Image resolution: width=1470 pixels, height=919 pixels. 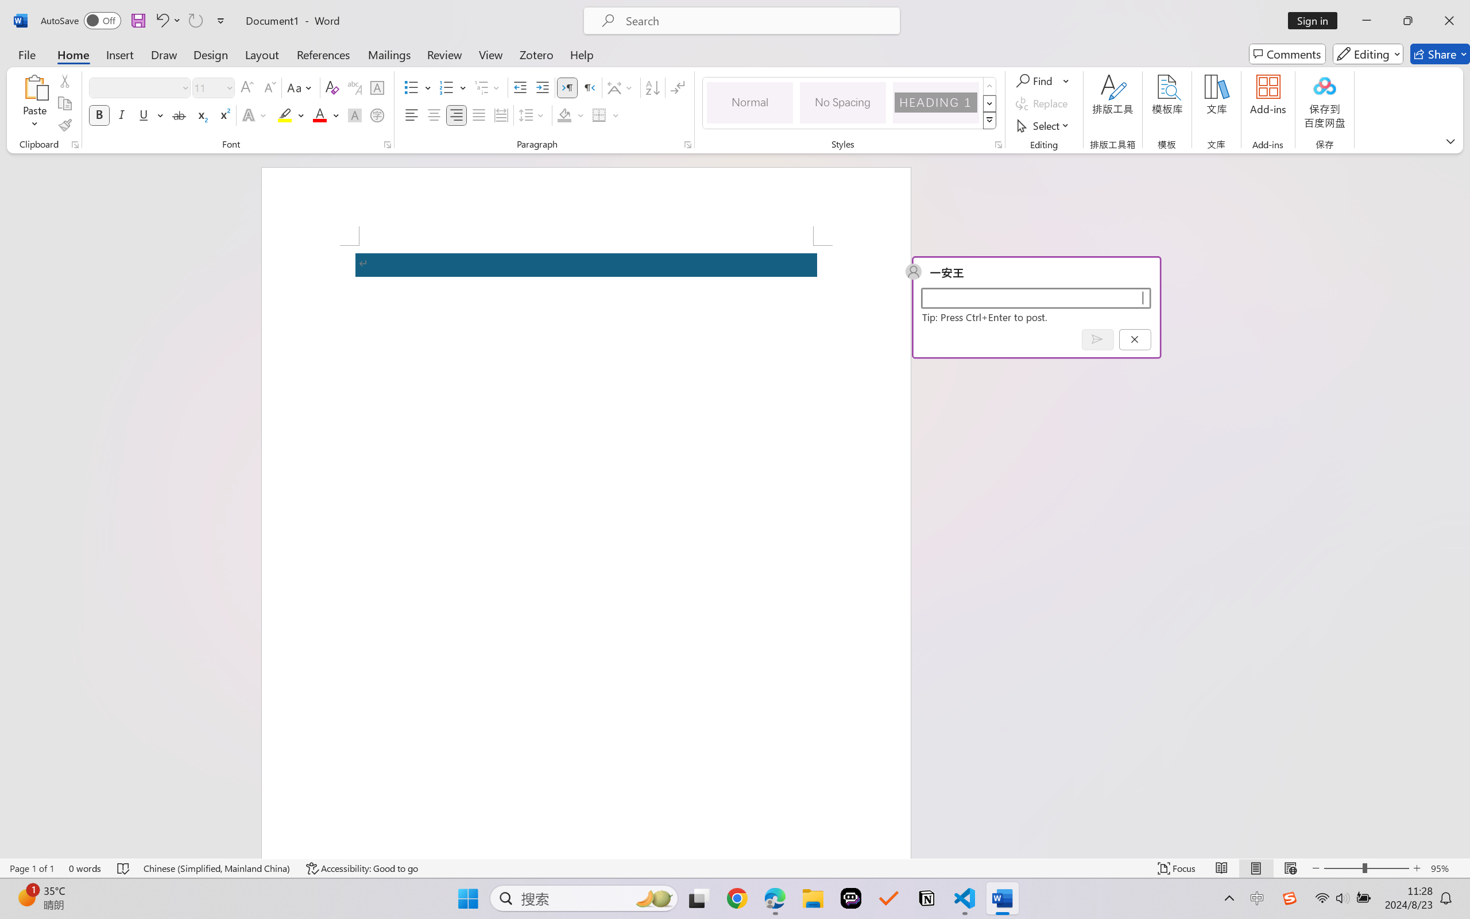 I want to click on Undo, so click(x=161, y=21).